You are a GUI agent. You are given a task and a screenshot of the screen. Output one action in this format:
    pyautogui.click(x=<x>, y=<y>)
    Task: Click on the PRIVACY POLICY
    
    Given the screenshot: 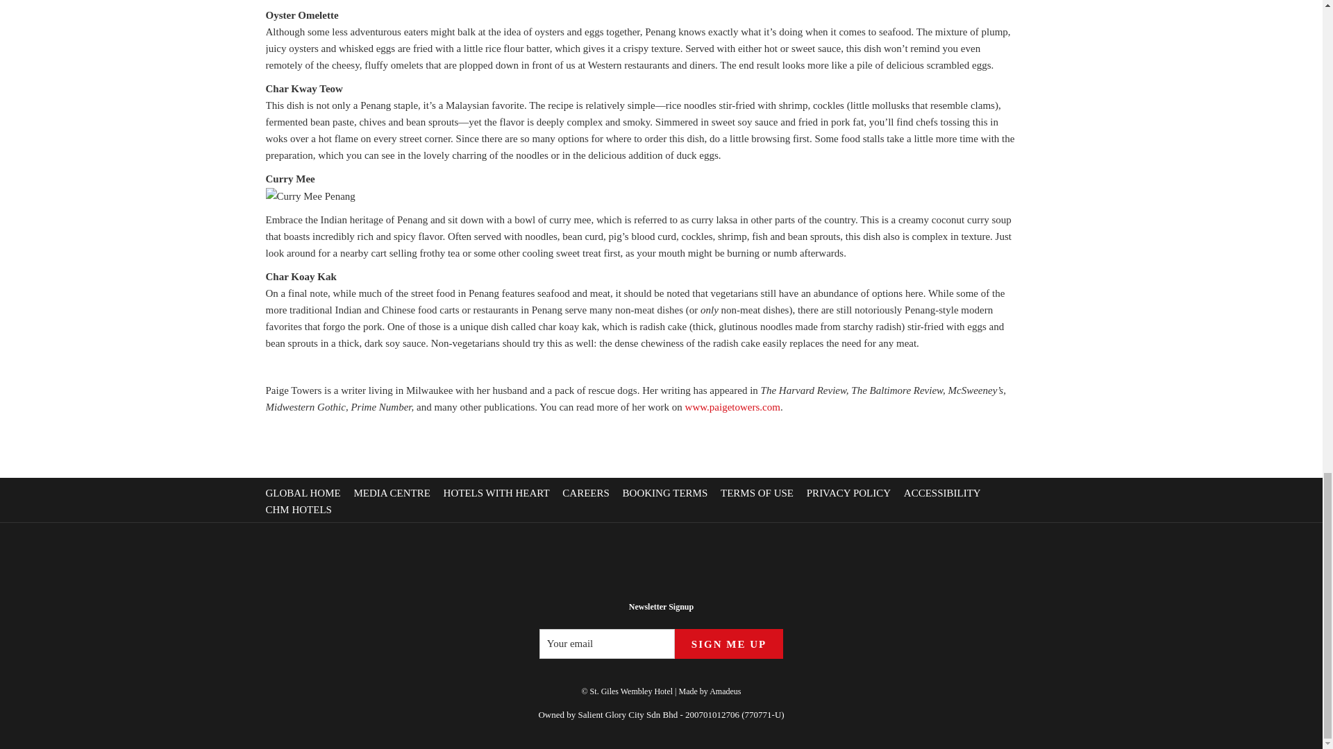 What is the action you would take?
    pyautogui.click(x=850, y=493)
    